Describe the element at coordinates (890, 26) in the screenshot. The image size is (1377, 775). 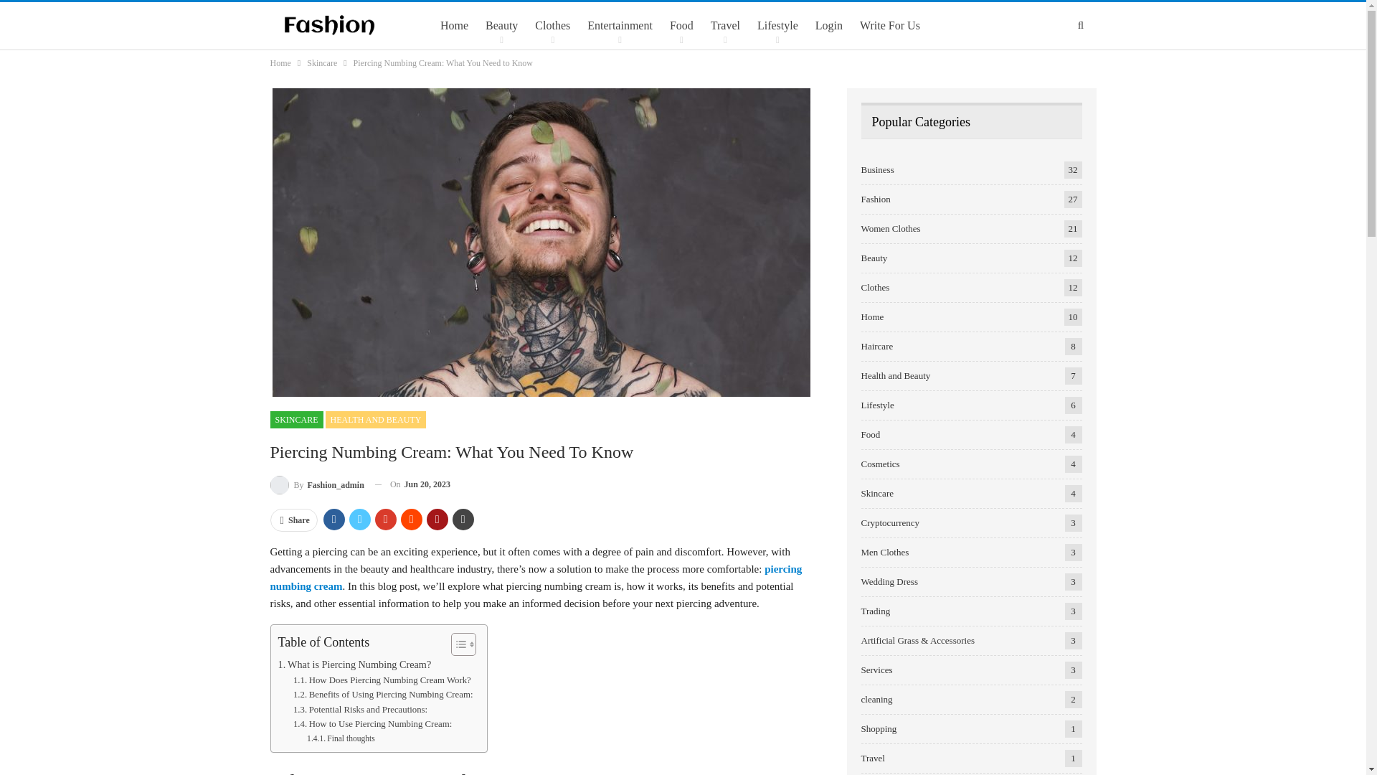
I see `Write For Us` at that location.